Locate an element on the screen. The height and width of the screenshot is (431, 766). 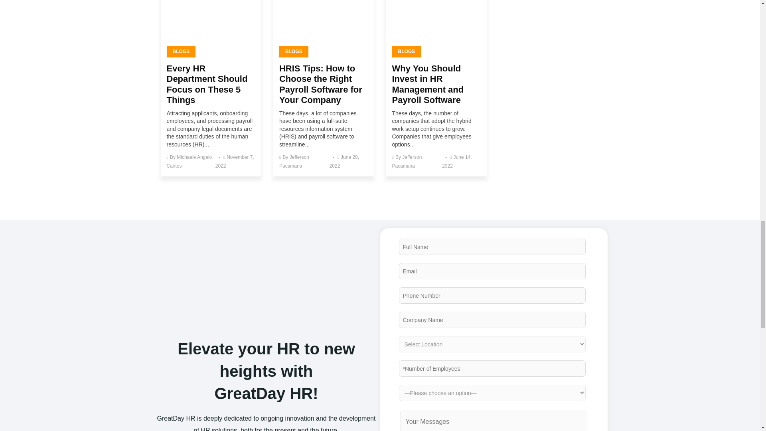
Every HR Department Should Focus on These 5 Things is located at coordinates (207, 84).